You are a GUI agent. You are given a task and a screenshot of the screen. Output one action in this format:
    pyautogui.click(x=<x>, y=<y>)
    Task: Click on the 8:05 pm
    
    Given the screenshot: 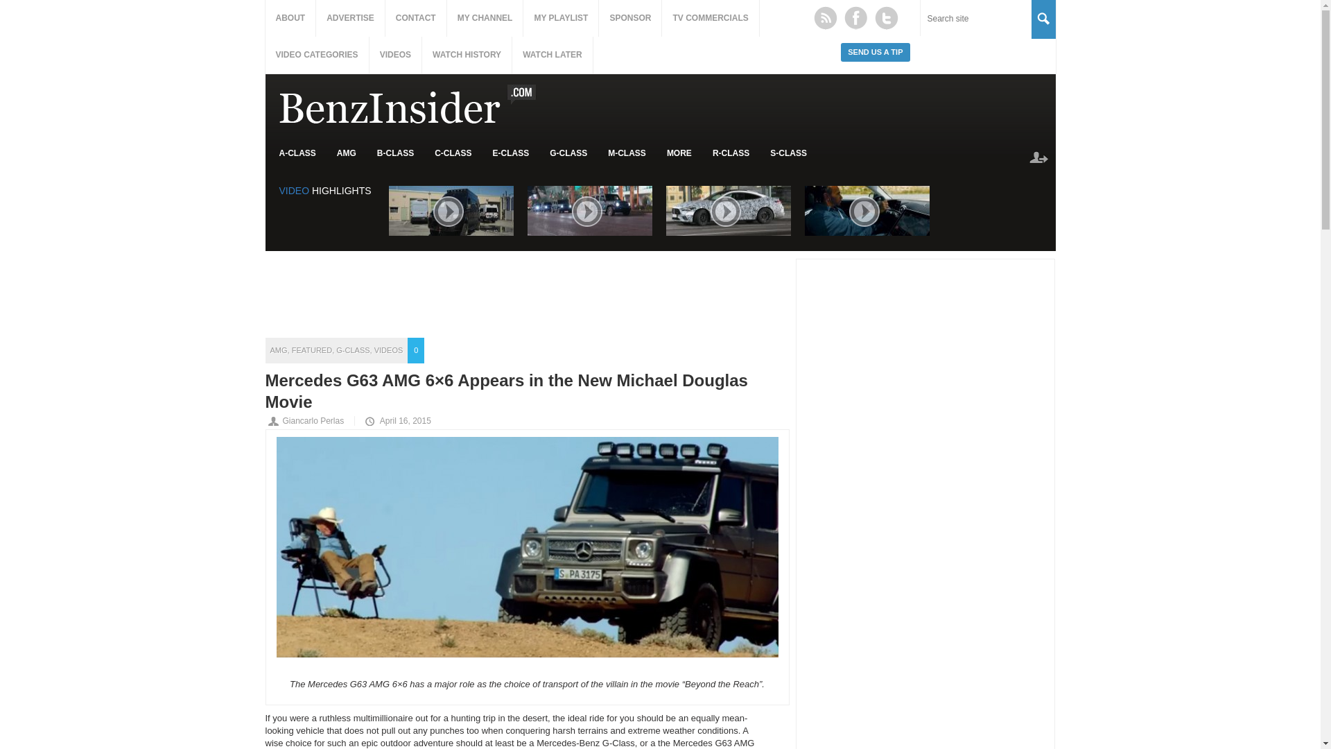 What is the action you would take?
    pyautogui.click(x=397, y=421)
    